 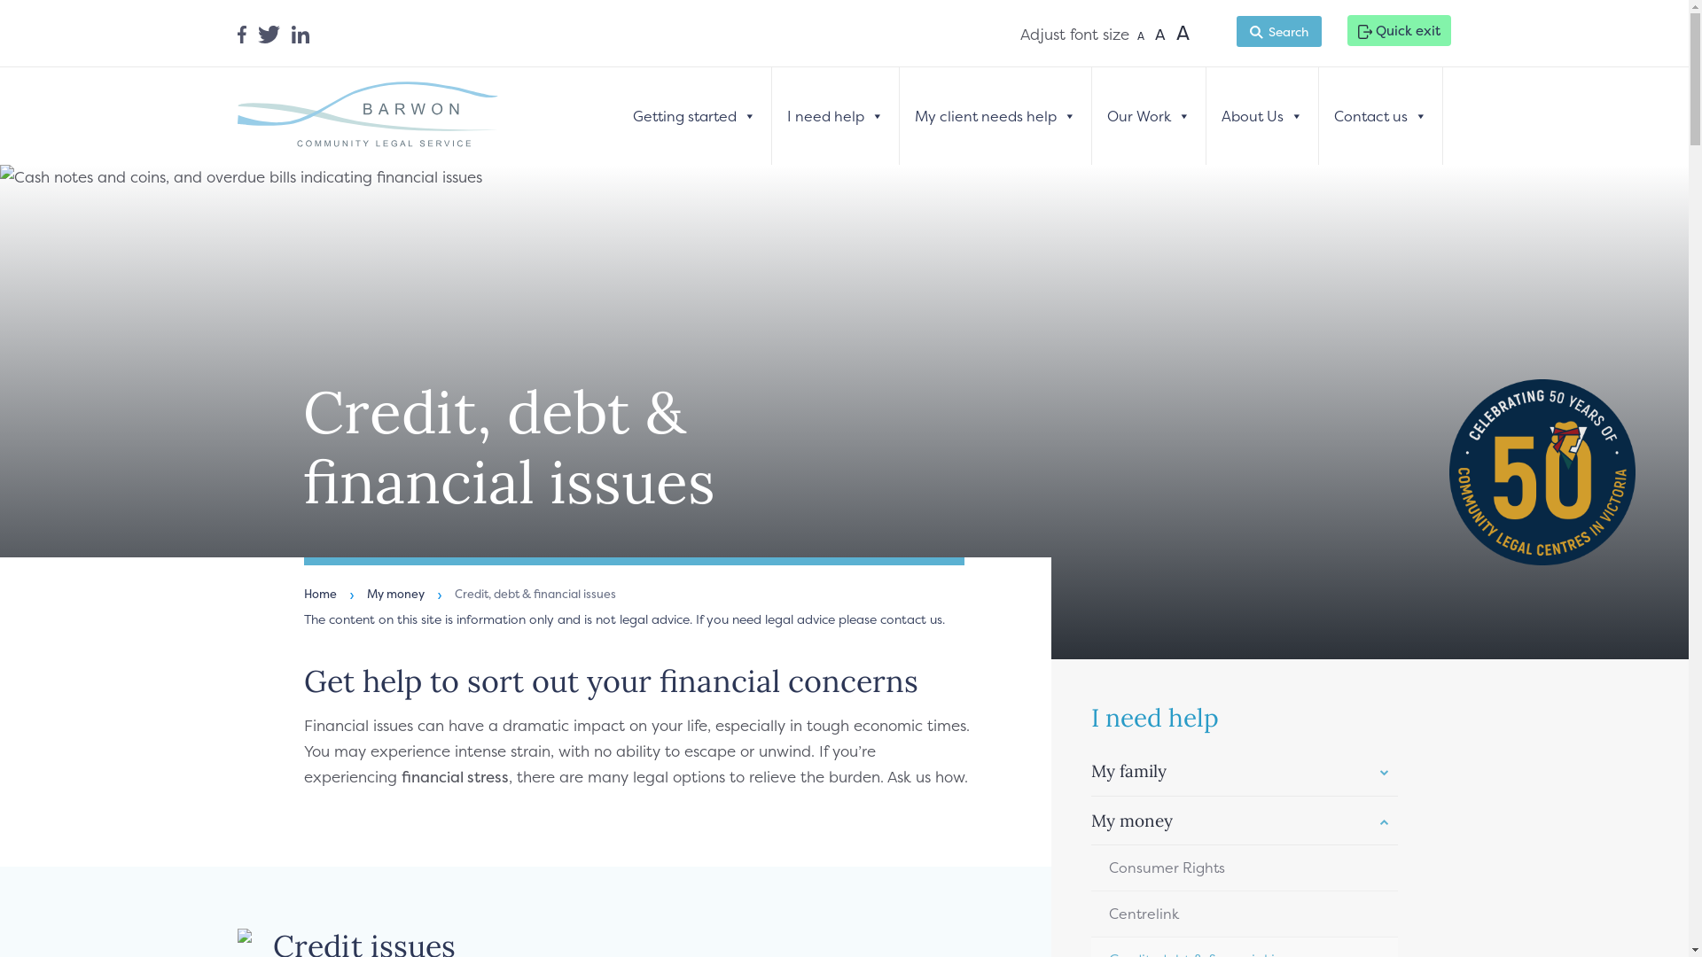 What do you see at coordinates (319, 594) in the screenshot?
I see `Home` at bounding box center [319, 594].